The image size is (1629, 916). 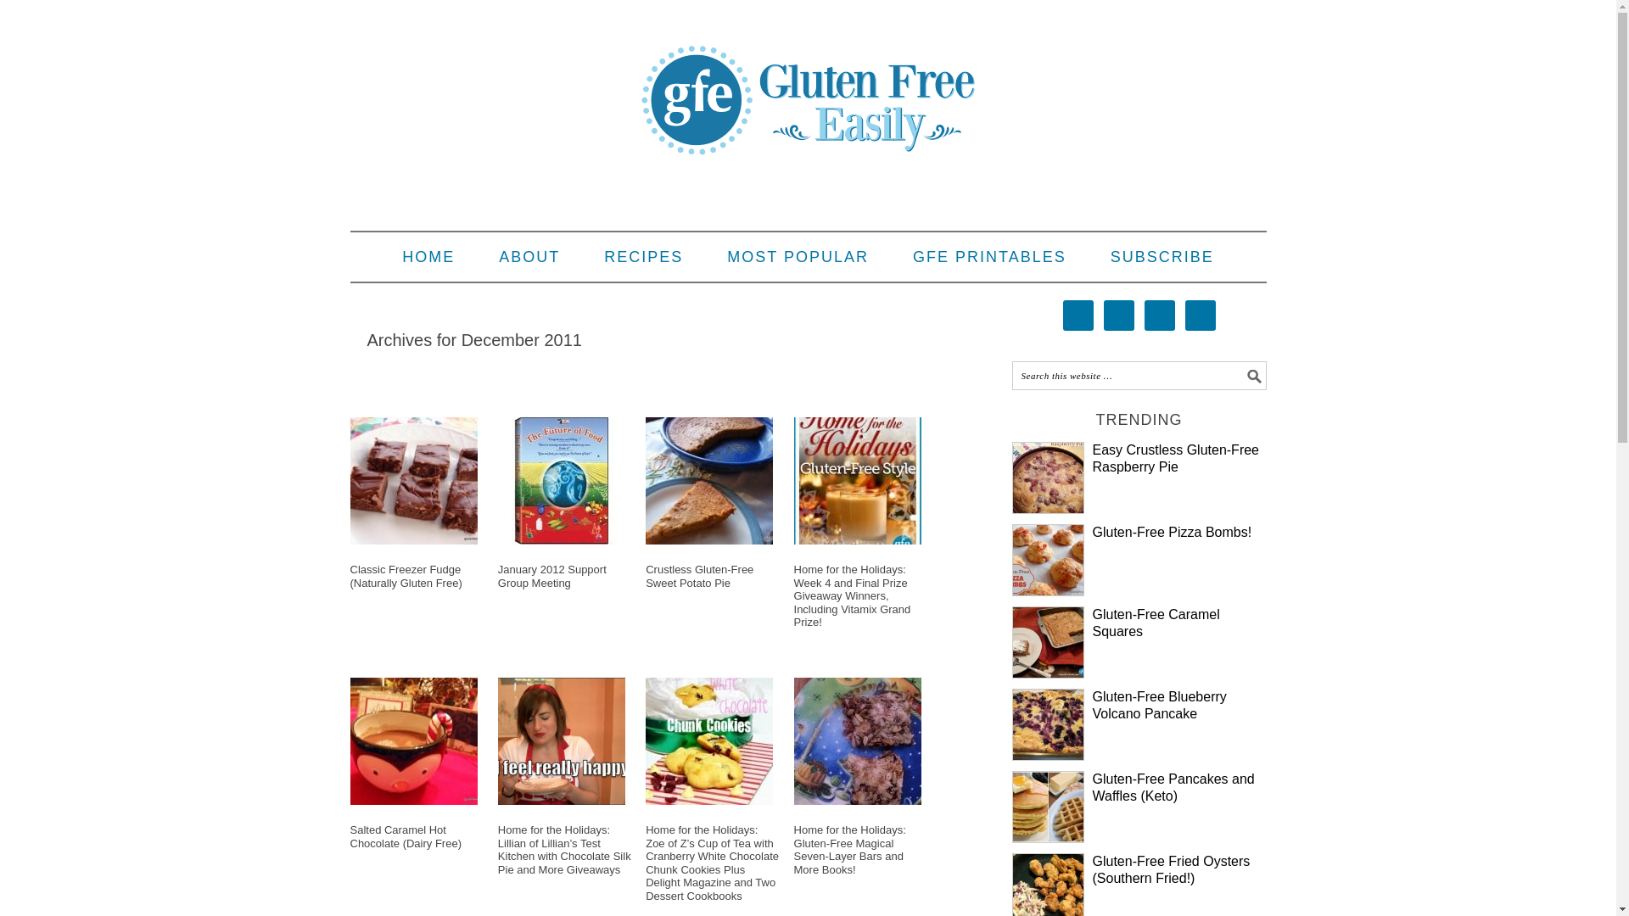 I want to click on January 2012 Support Group Meeting, so click(x=551, y=577).